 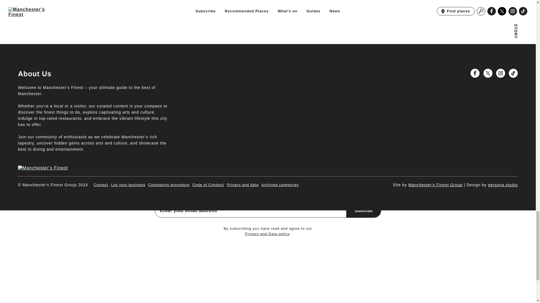 I want to click on Go to Manchester's Finest Instagram profile, so click(x=501, y=73).